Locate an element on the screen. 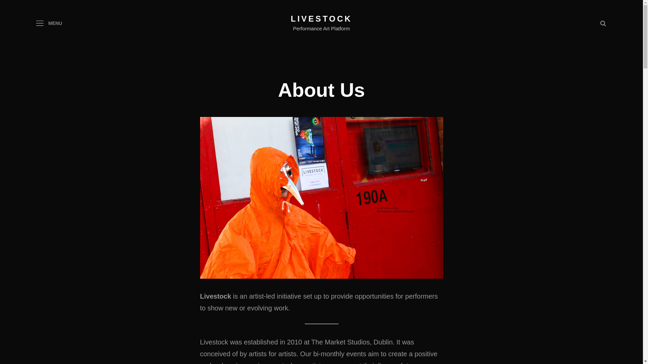  Search is located at coordinates (603, 23).